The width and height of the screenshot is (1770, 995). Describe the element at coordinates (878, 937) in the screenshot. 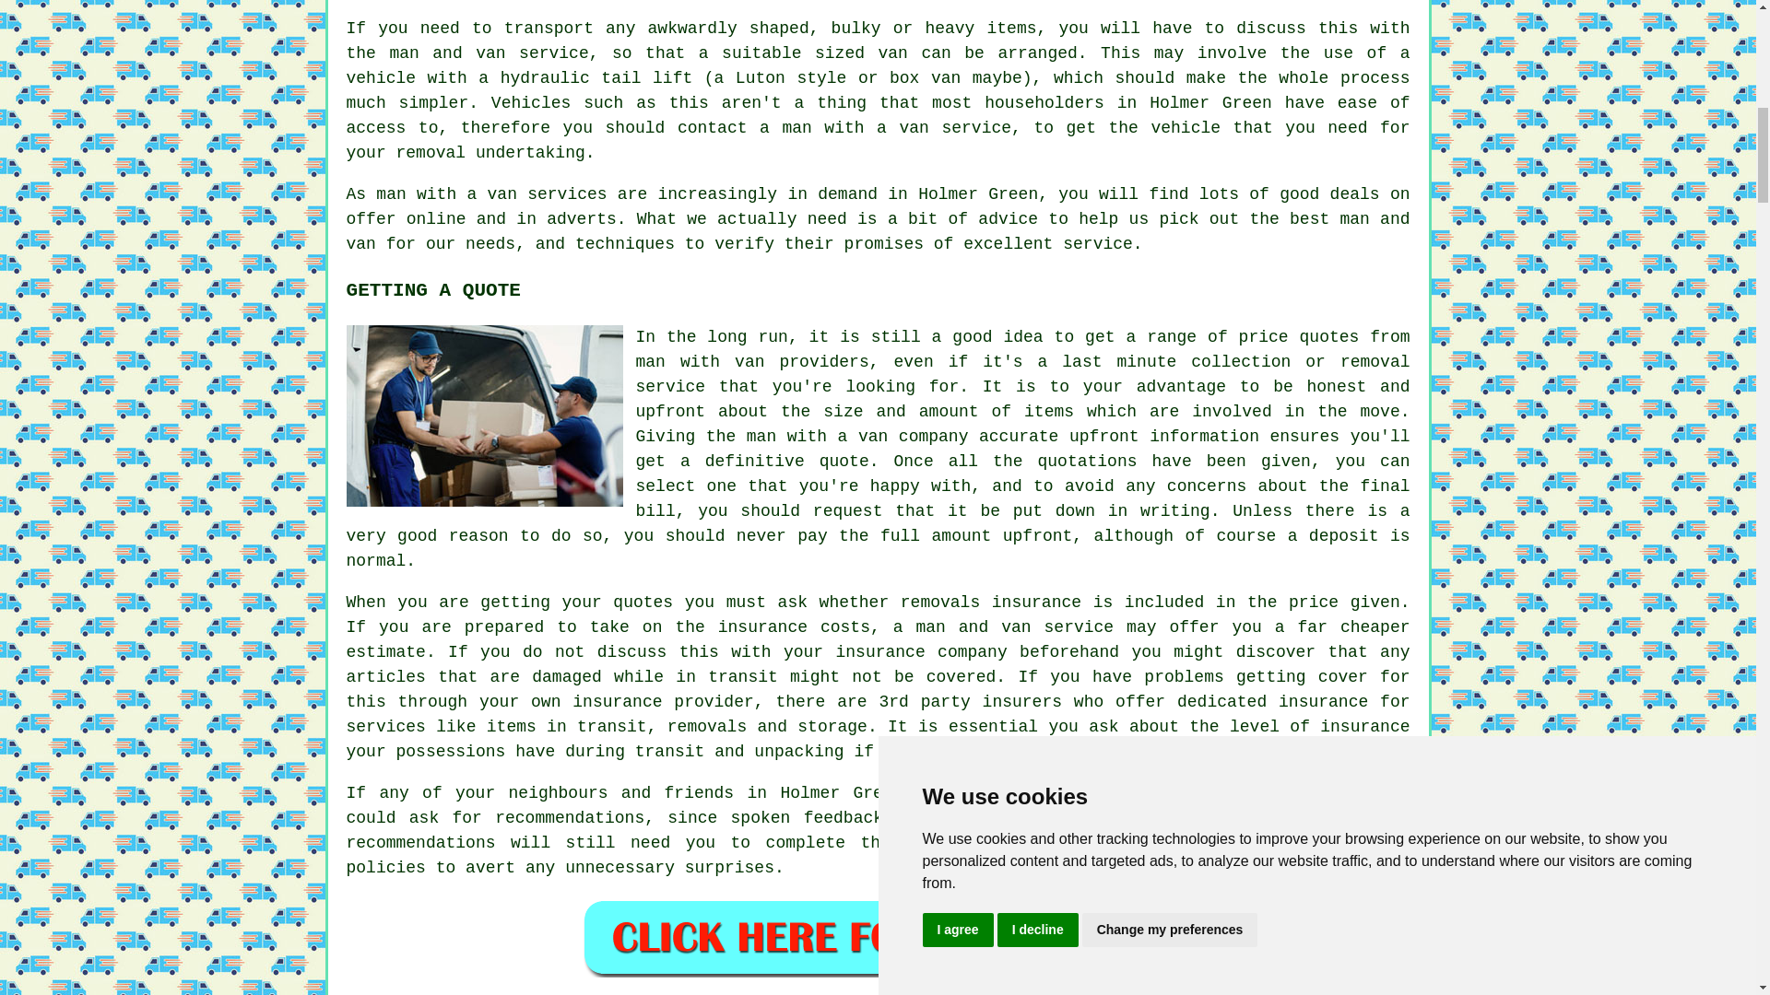

I see `Get Quotes From Man With a Van Holmer Green` at that location.